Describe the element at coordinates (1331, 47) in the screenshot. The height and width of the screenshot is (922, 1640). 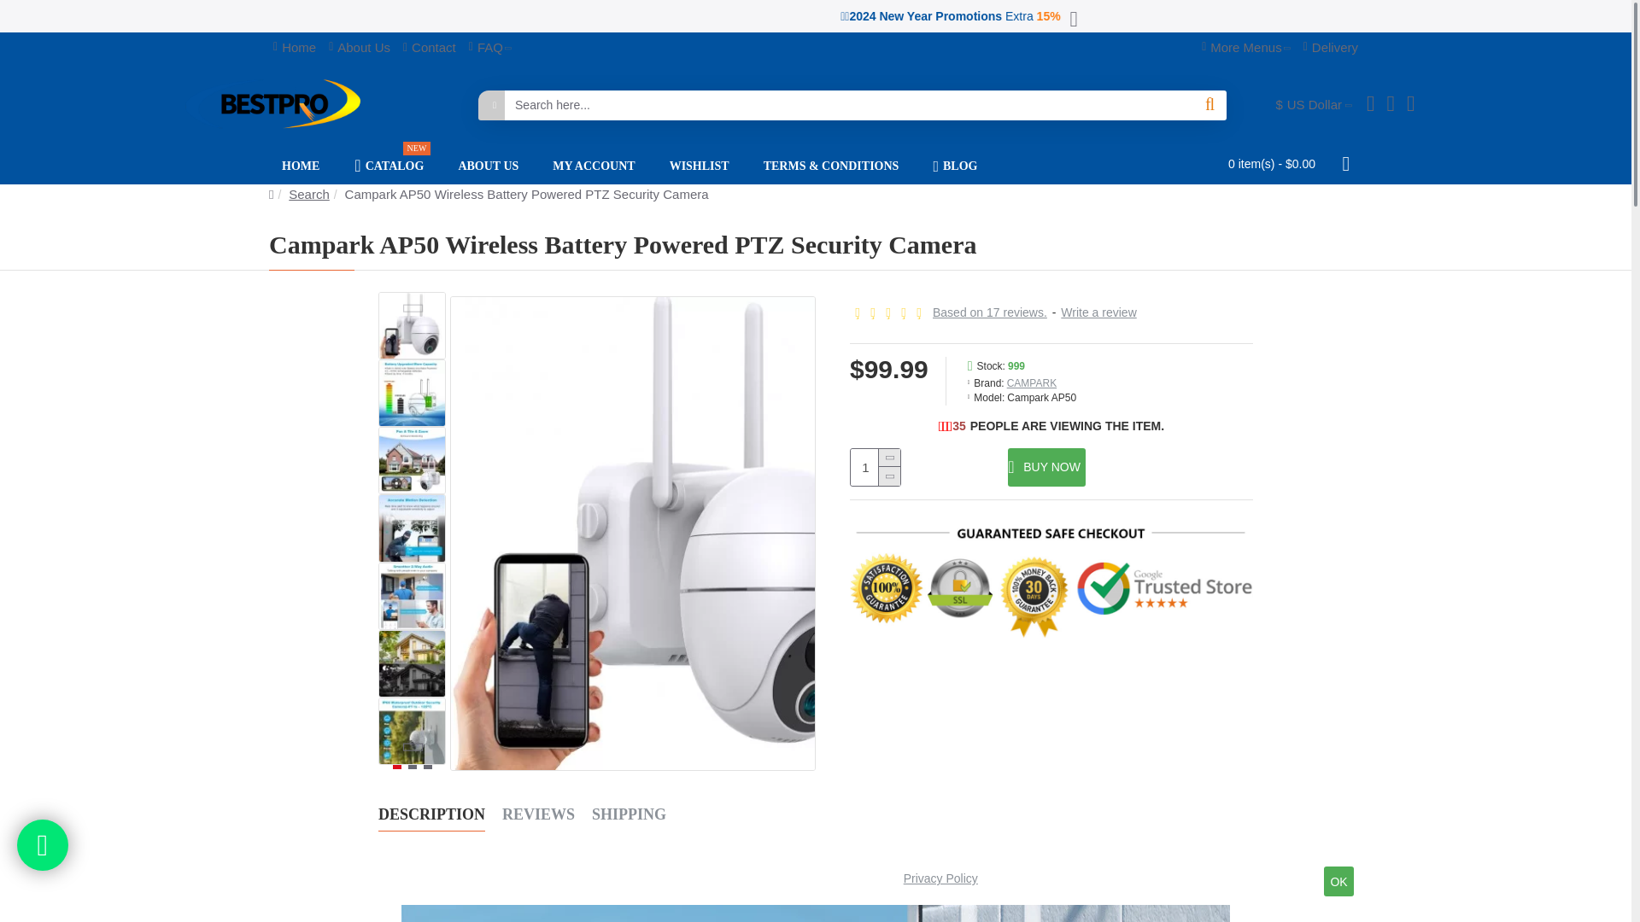
I see `Delivery` at that location.